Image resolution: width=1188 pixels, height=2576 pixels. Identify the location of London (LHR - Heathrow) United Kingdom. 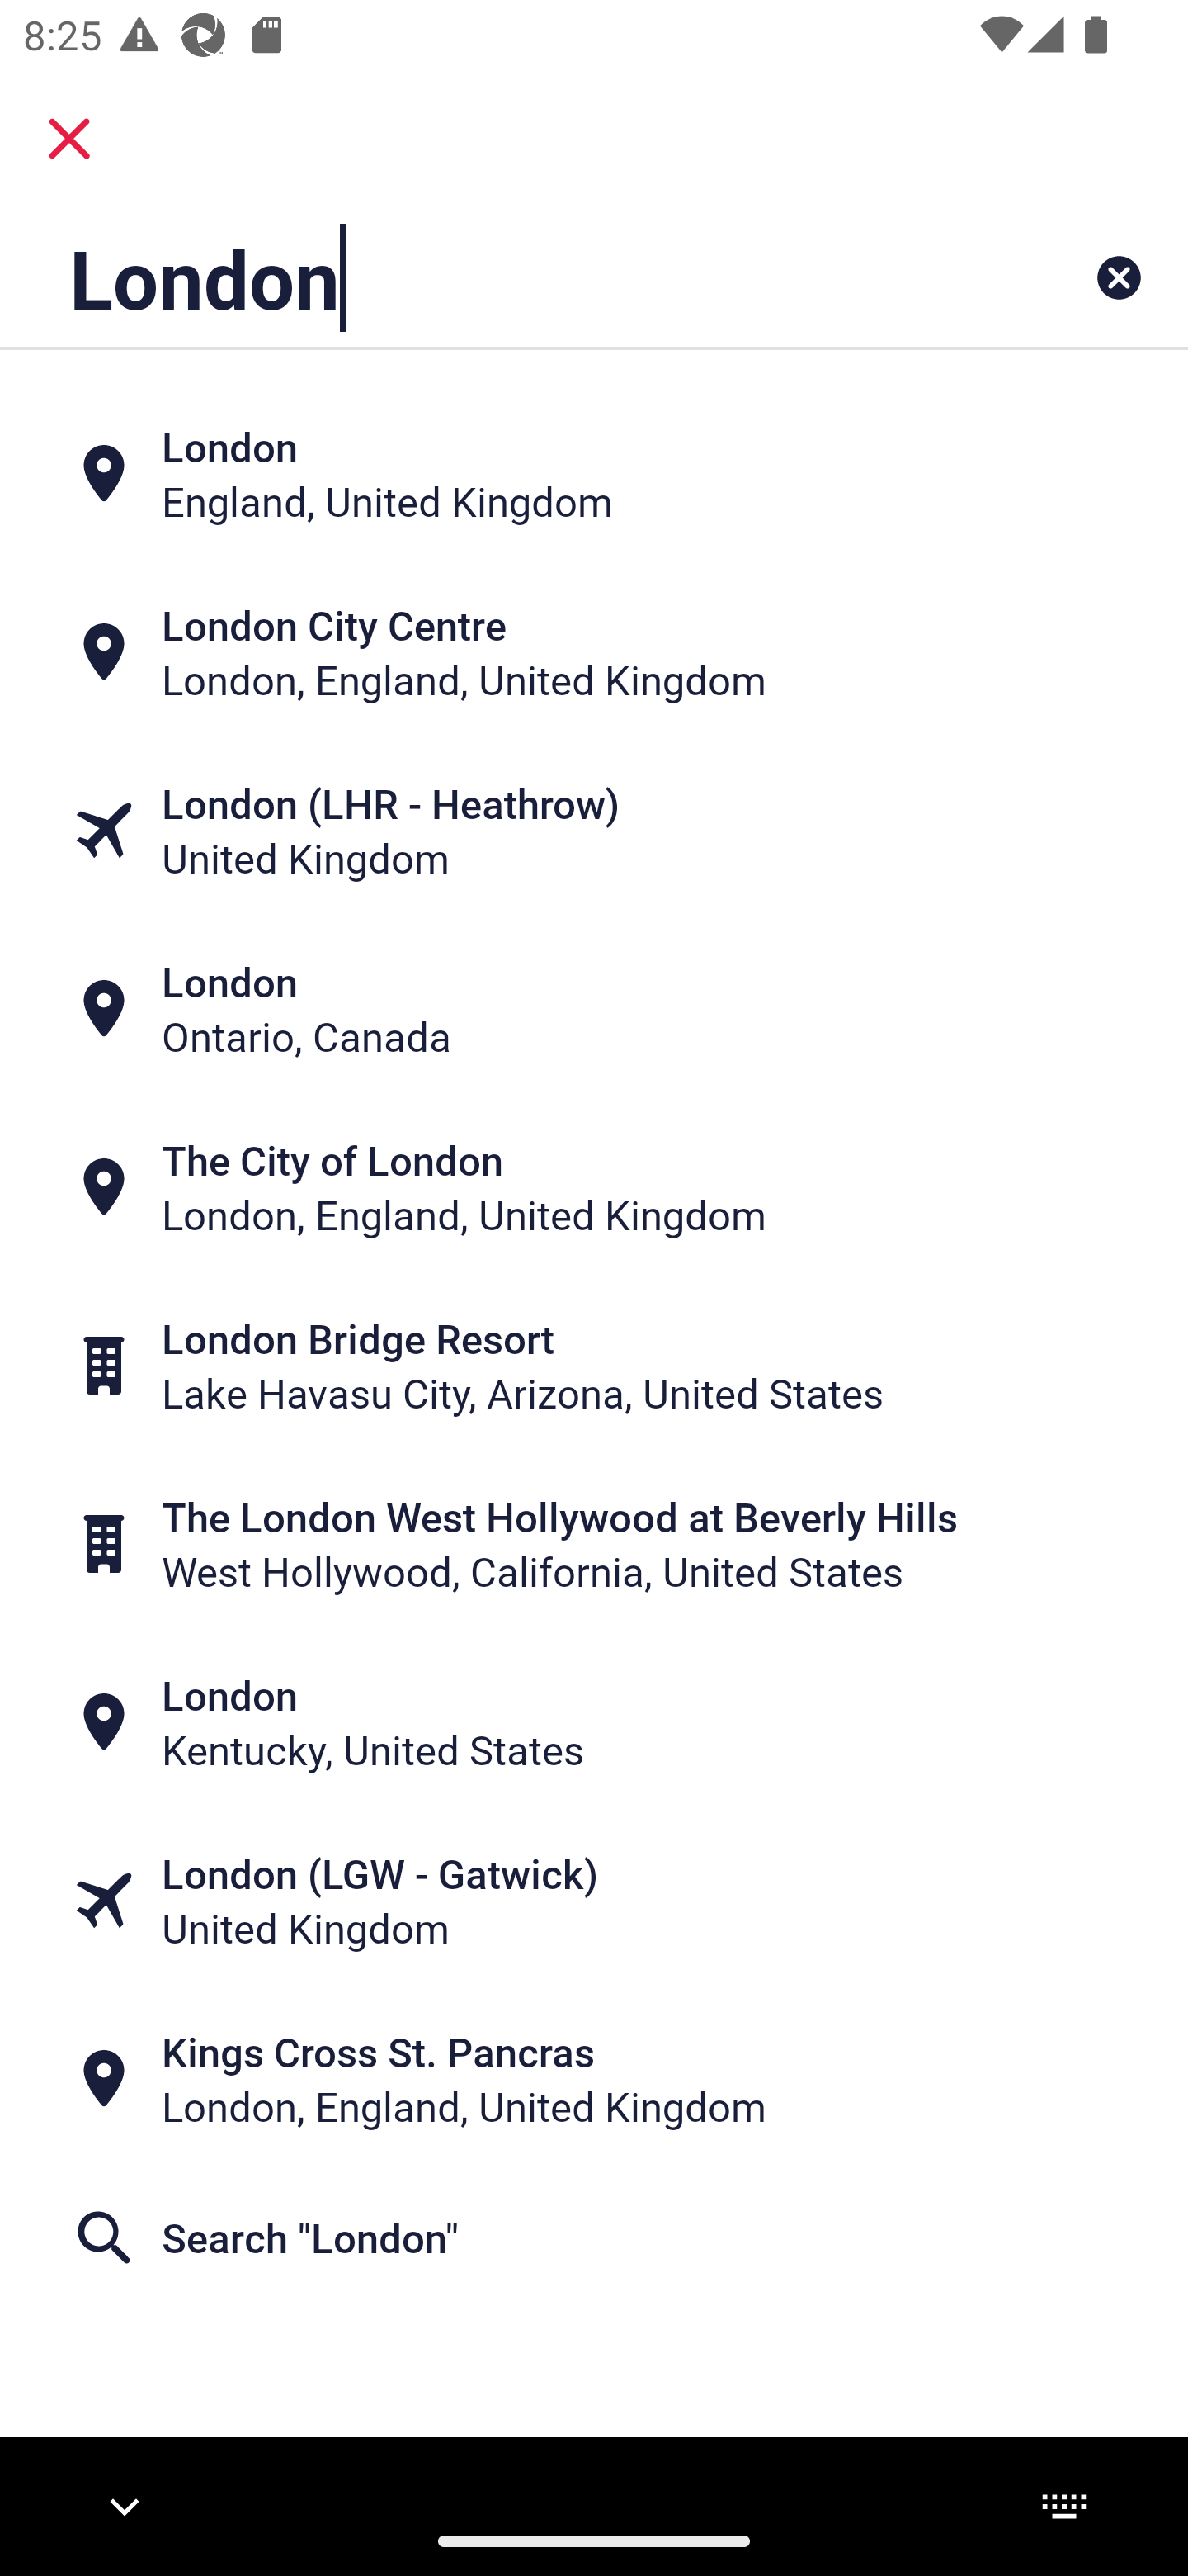
(594, 831).